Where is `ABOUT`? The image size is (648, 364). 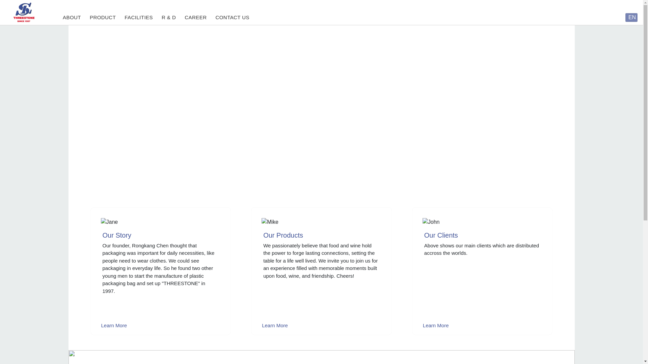 ABOUT is located at coordinates (72, 18).